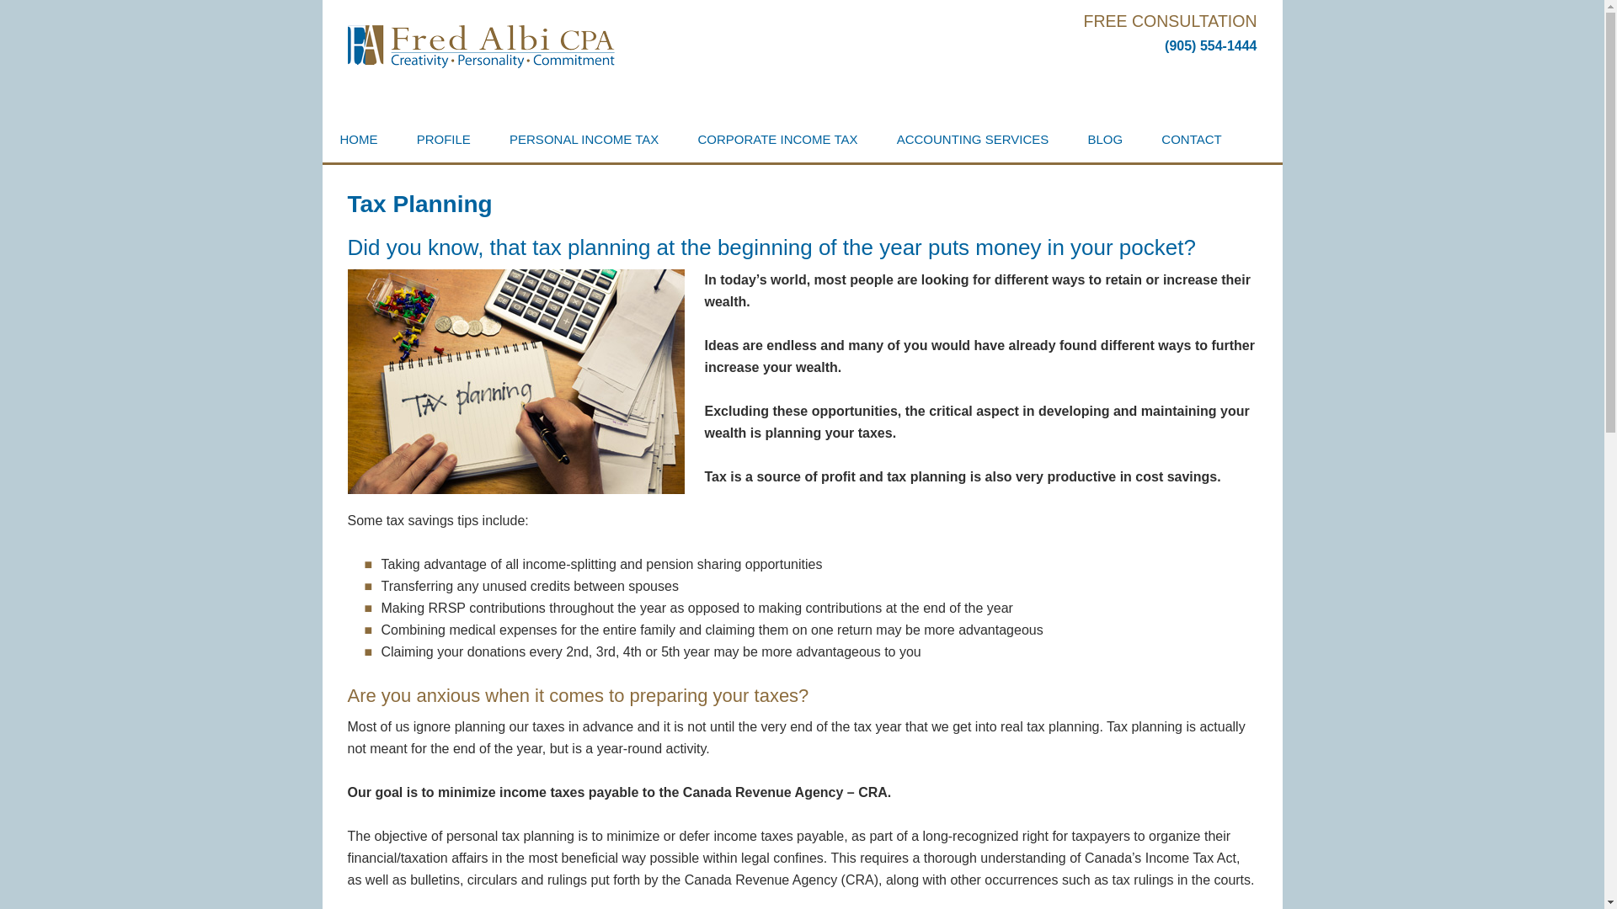  What do you see at coordinates (974, 140) in the screenshot?
I see `ACCOUNTING SERVICES` at bounding box center [974, 140].